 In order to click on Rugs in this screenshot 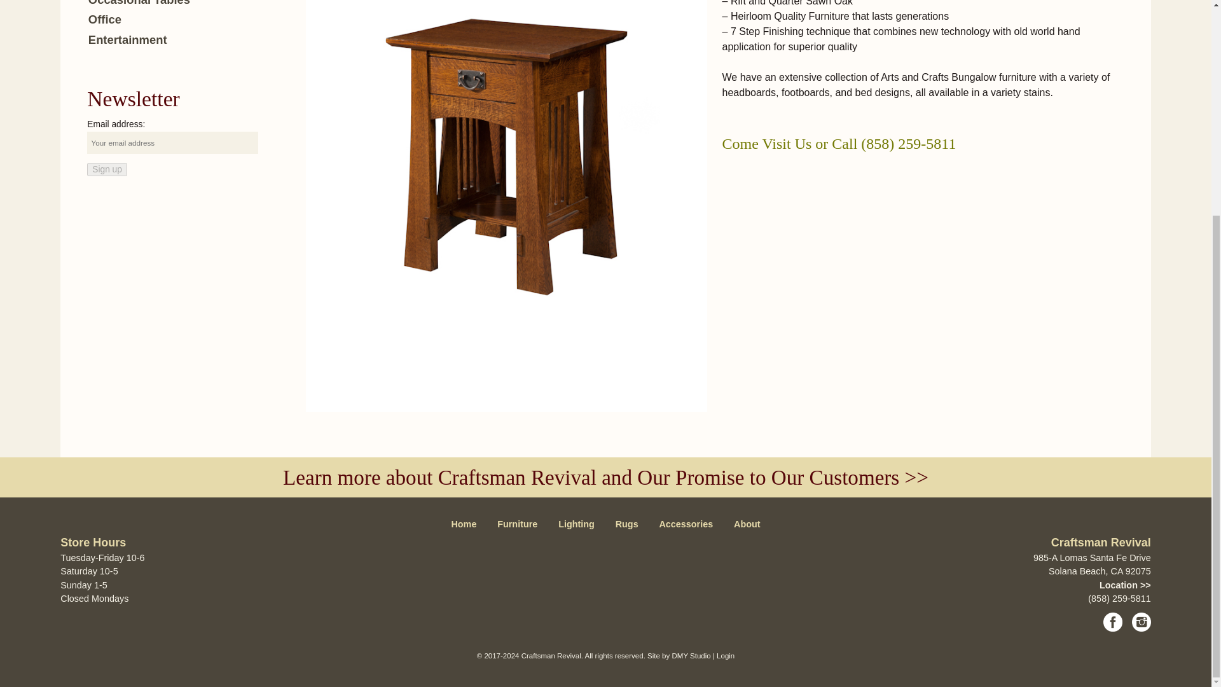, I will do `click(626, 525)`.